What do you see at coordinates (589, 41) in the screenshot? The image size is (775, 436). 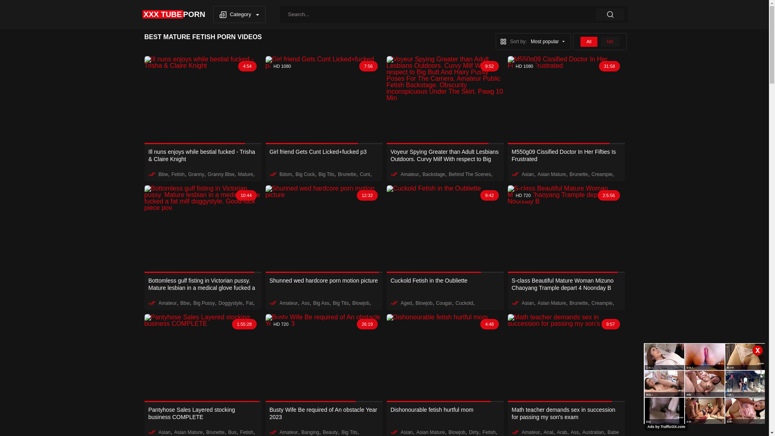 I see `All` at bounding box center [589, 41].